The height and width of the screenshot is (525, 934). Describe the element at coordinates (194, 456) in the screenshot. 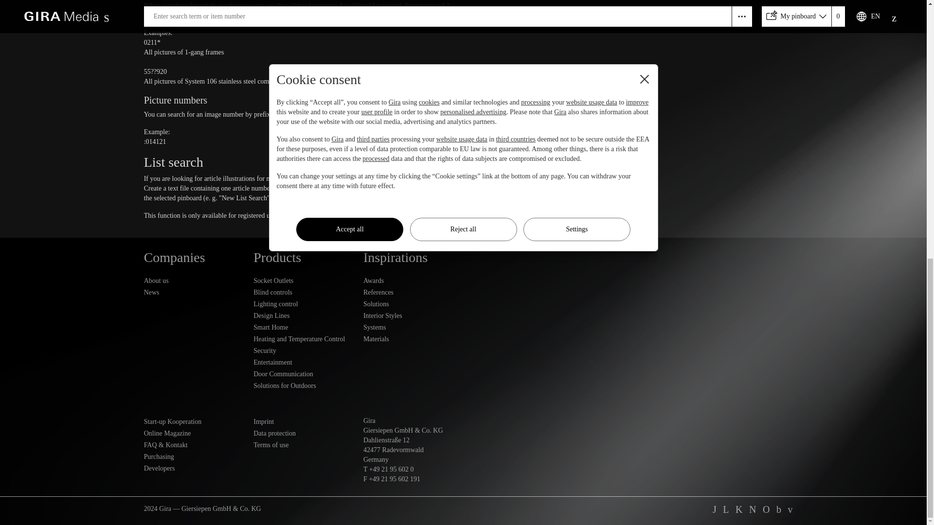

I see `Purchasing` at that location.